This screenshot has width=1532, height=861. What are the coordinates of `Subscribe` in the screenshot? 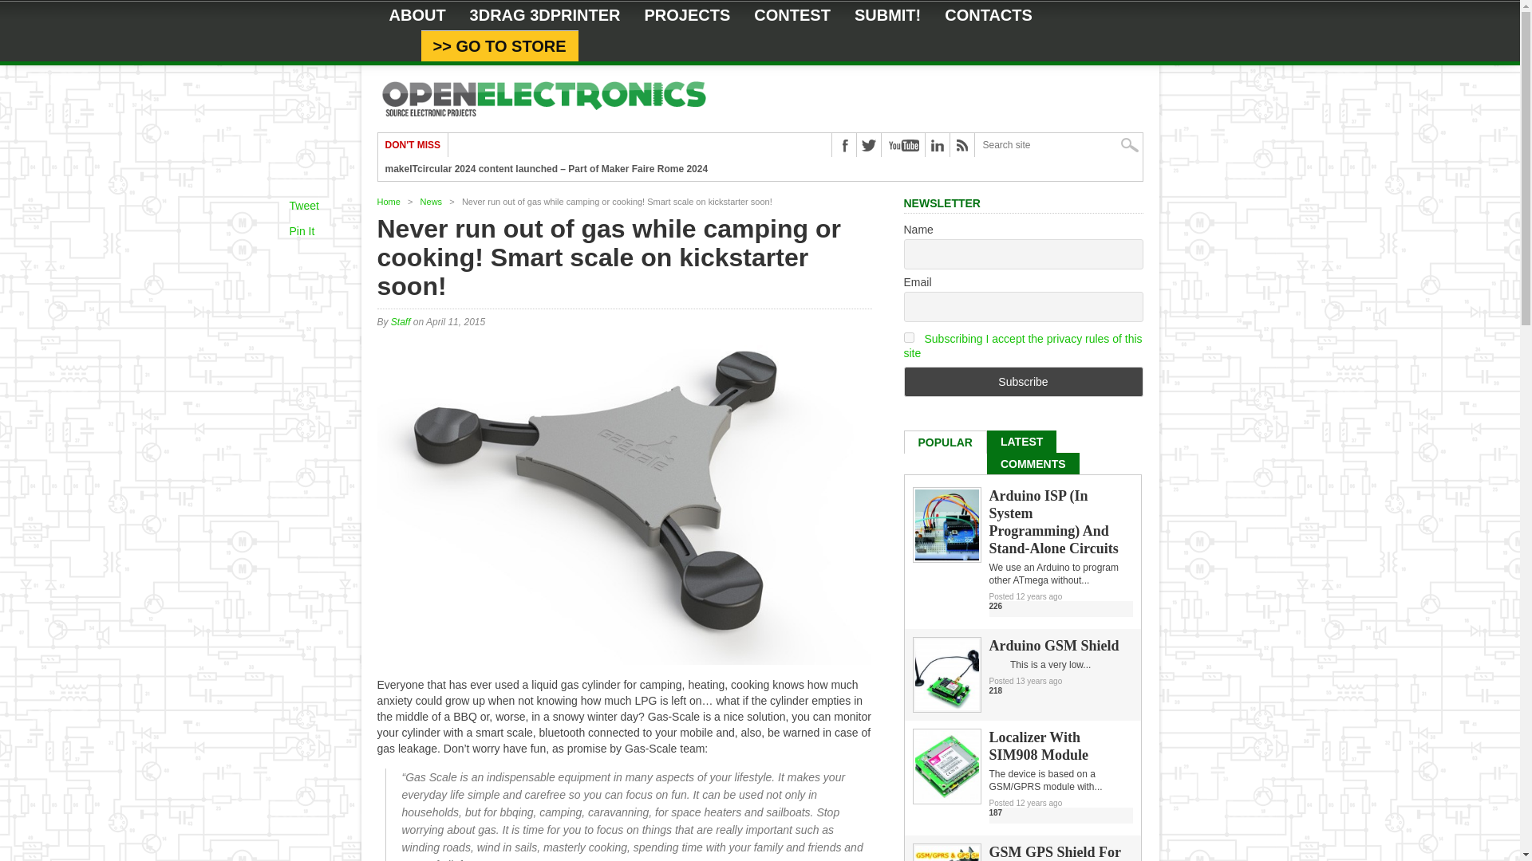 It's located at (1023, 381).